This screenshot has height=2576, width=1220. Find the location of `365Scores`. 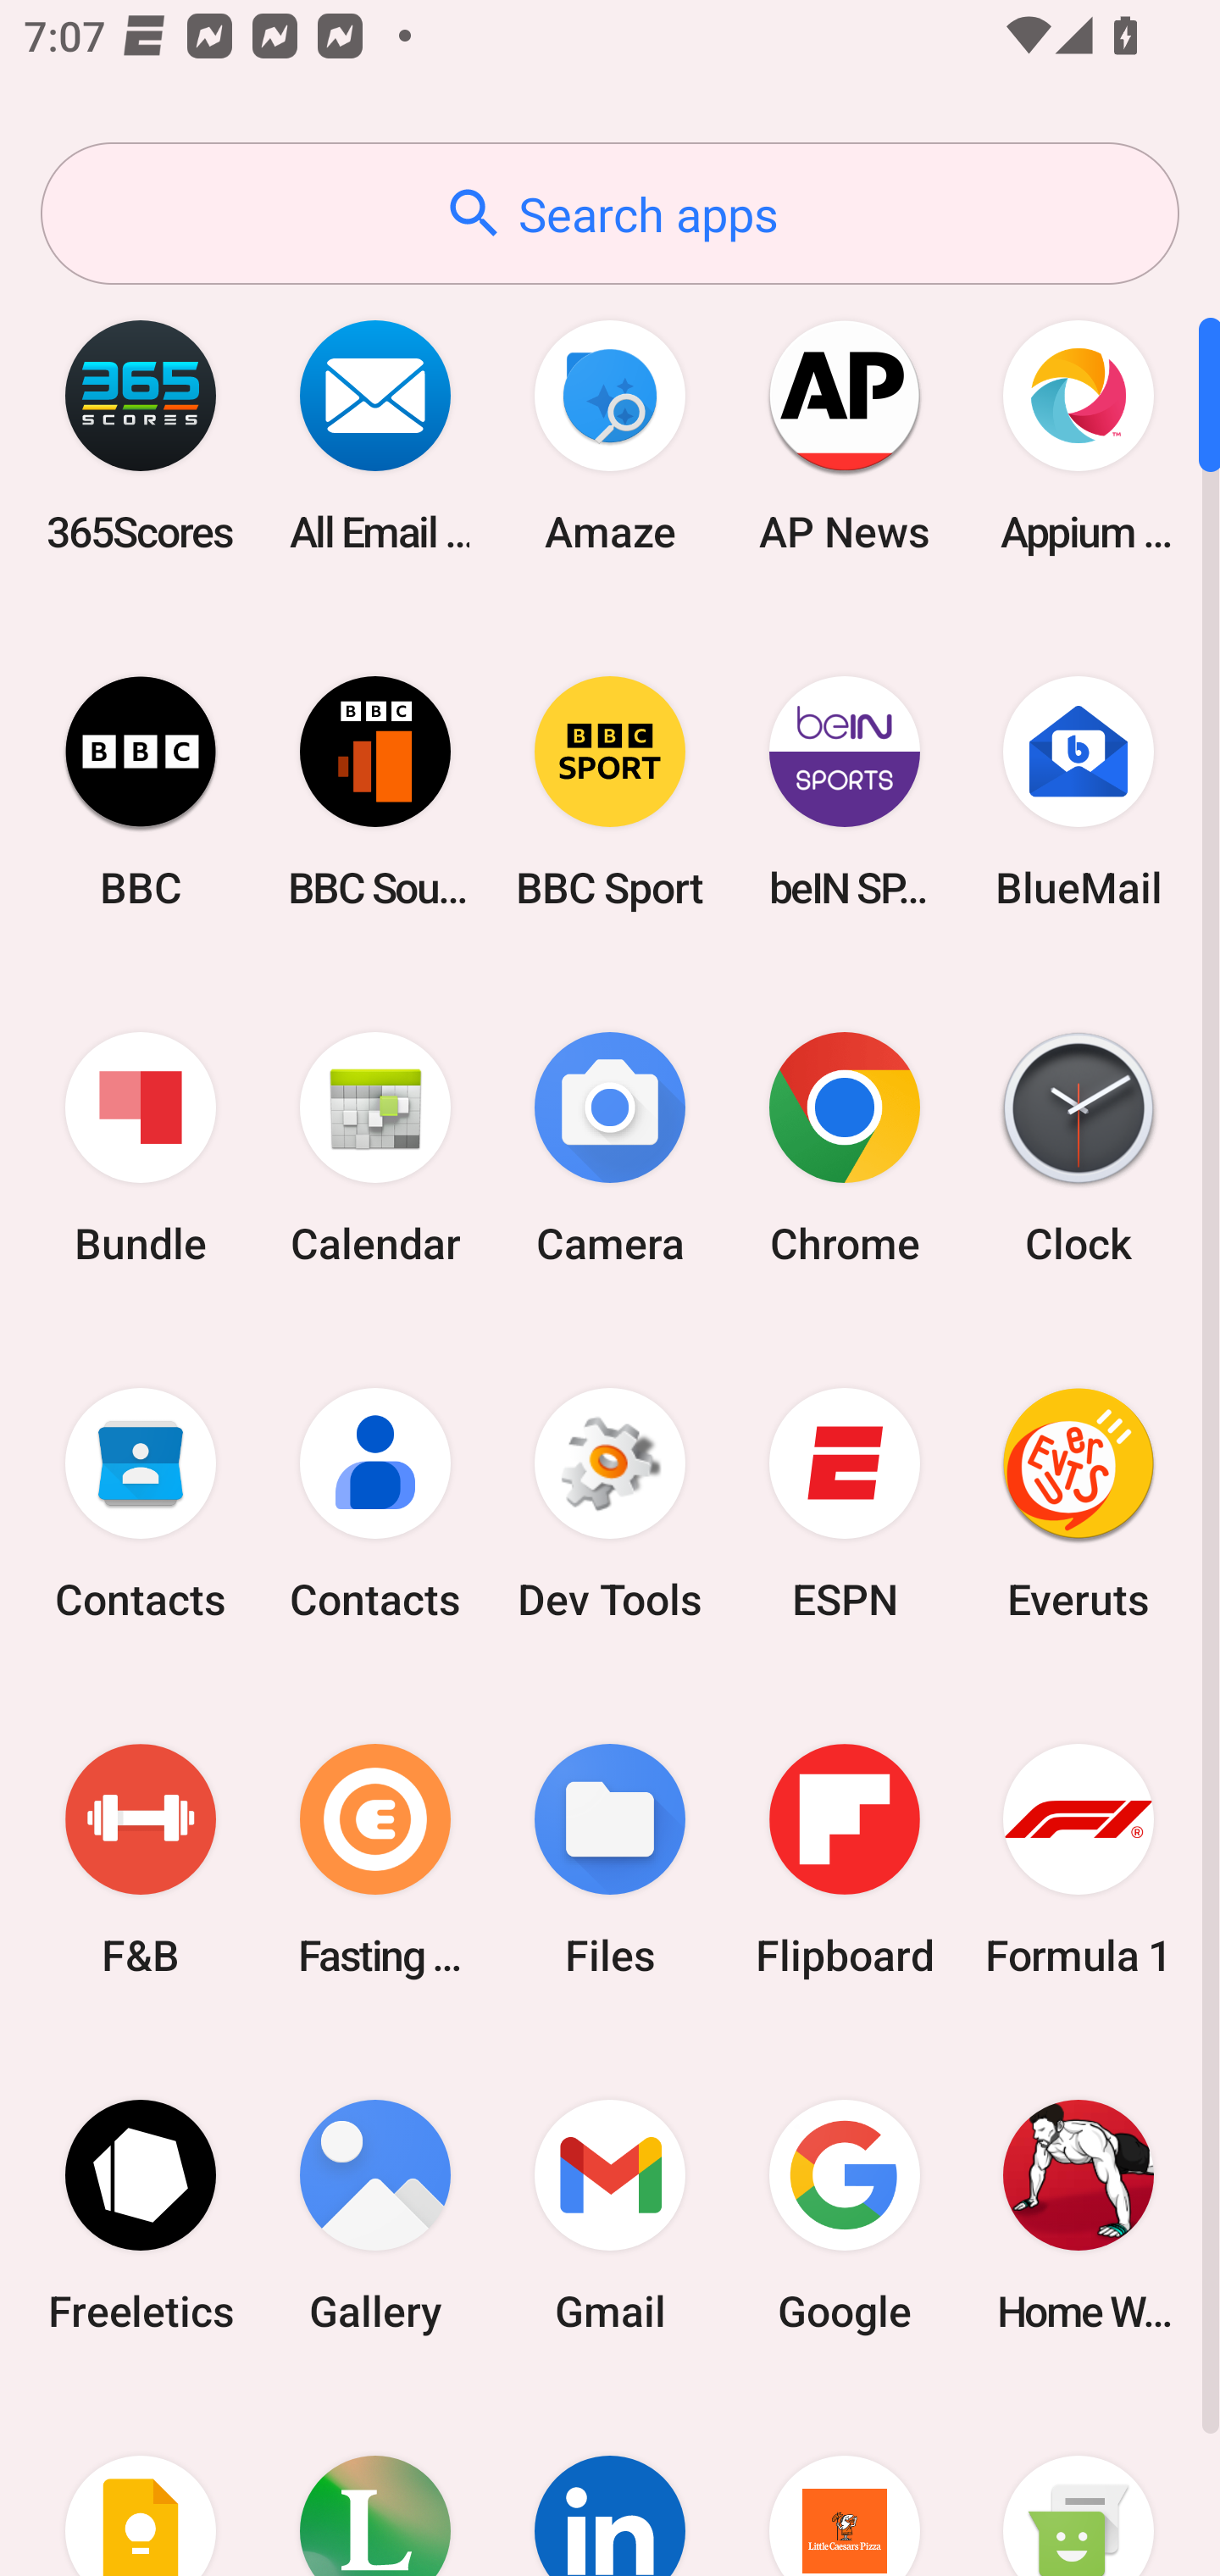

365Scores is located at coordinates (141, 436).